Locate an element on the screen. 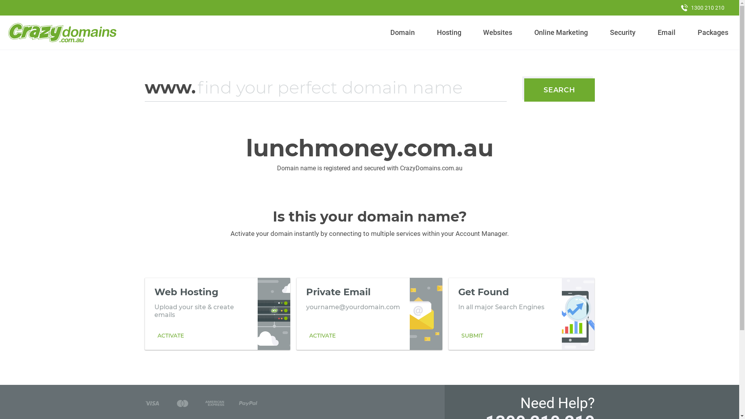  Packages is located at coordinates (713, 33).